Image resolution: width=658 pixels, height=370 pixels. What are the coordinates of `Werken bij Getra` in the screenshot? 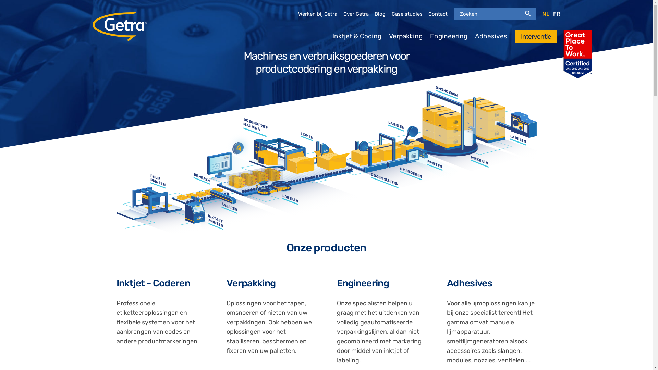 It's located at (317, 14).